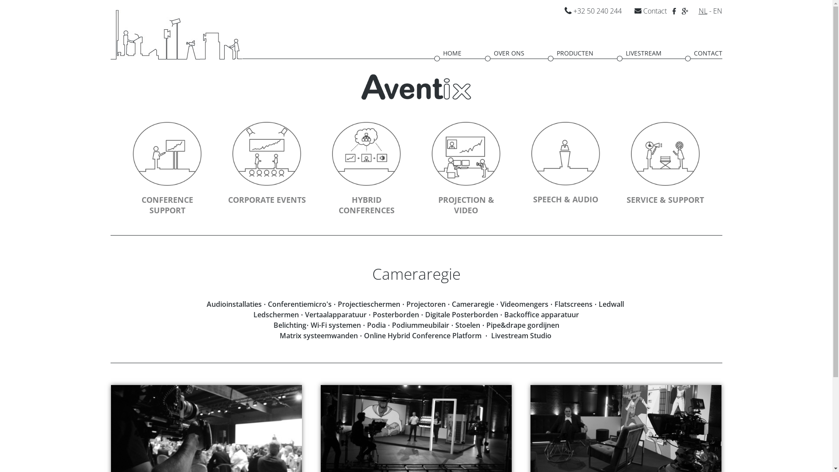 The width and height of the screenshot is (839, 472). I want to click on Posterborden, so click(396, 315).